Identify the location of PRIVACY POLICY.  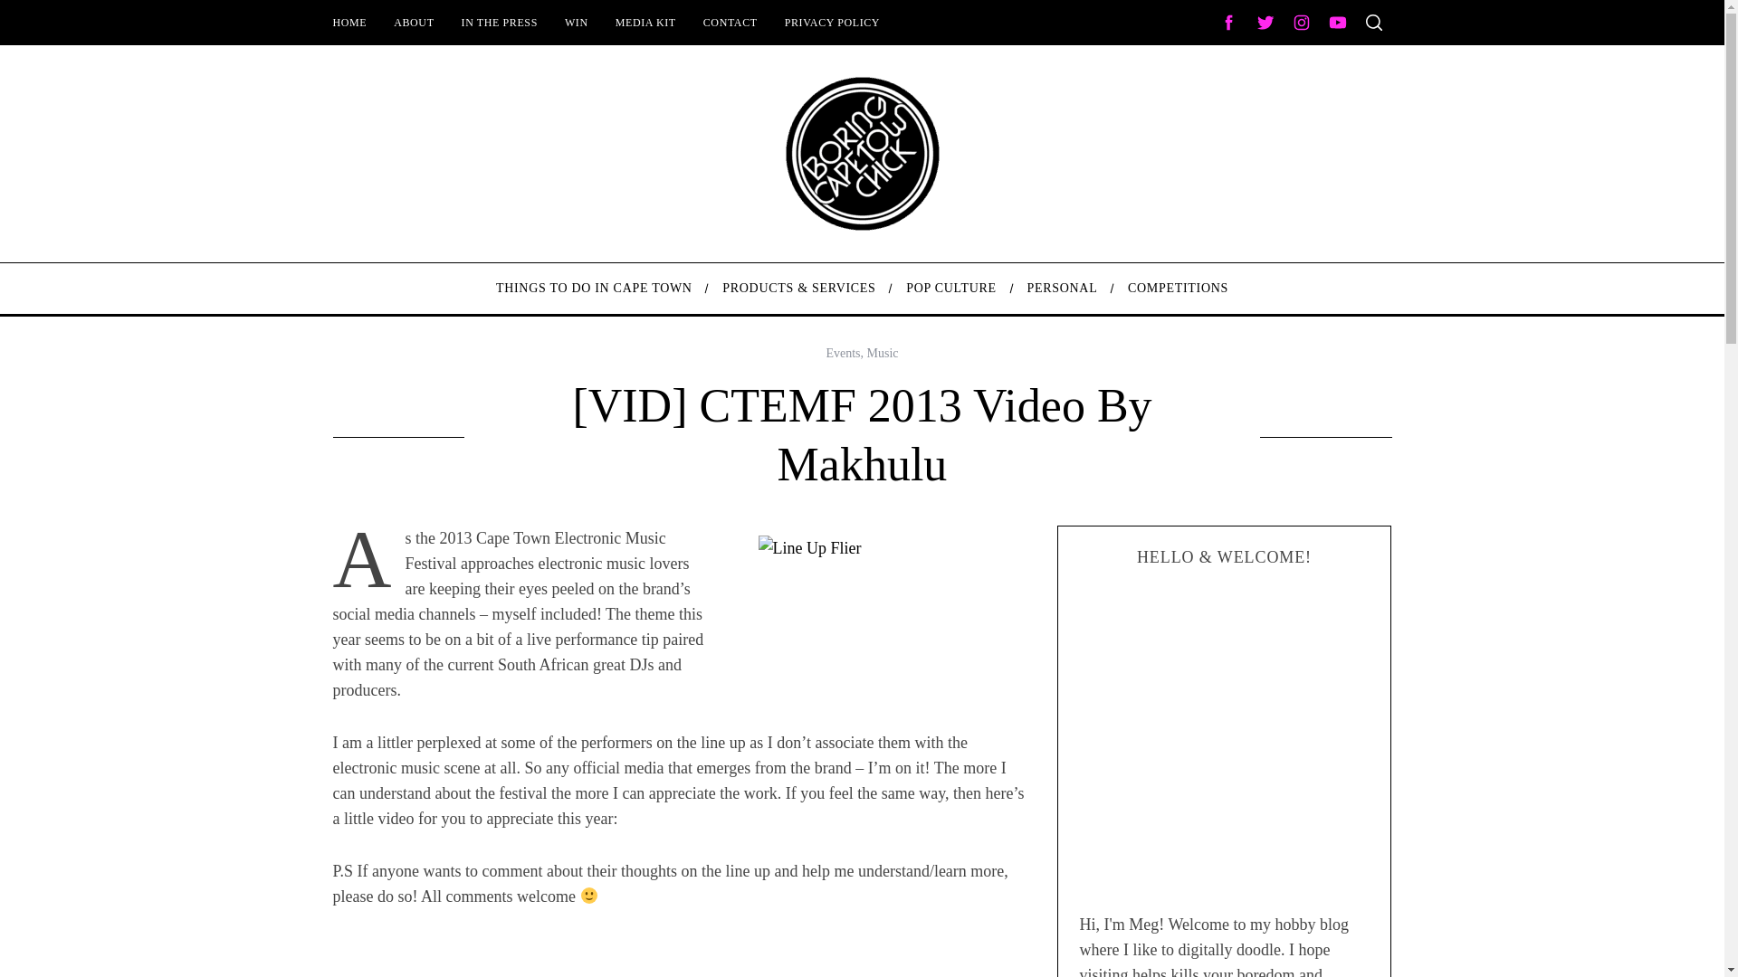
(832, 22).